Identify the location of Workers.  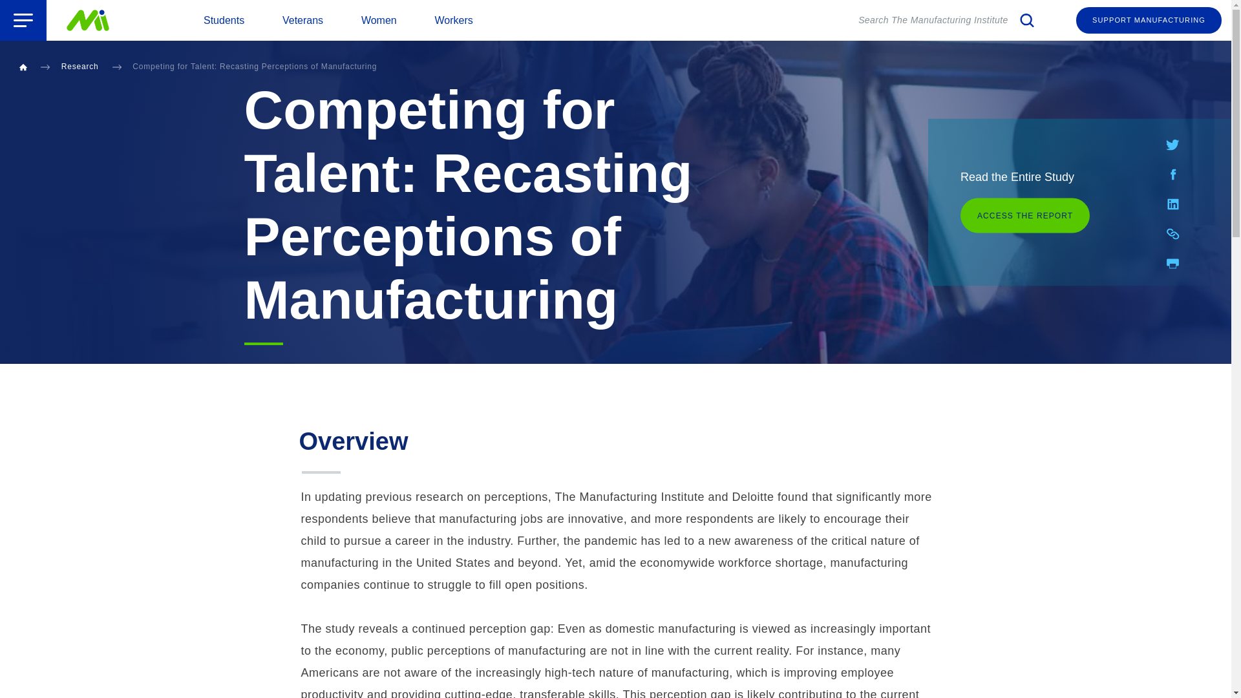
(1172, 203).